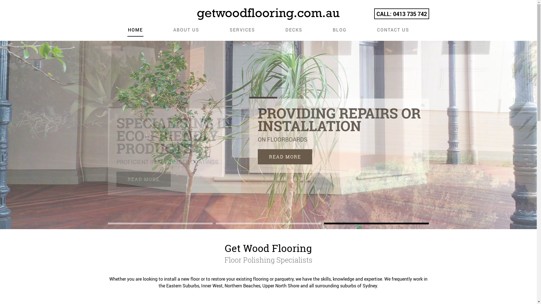  I want to click on ABOUT US, so click(186, 32).